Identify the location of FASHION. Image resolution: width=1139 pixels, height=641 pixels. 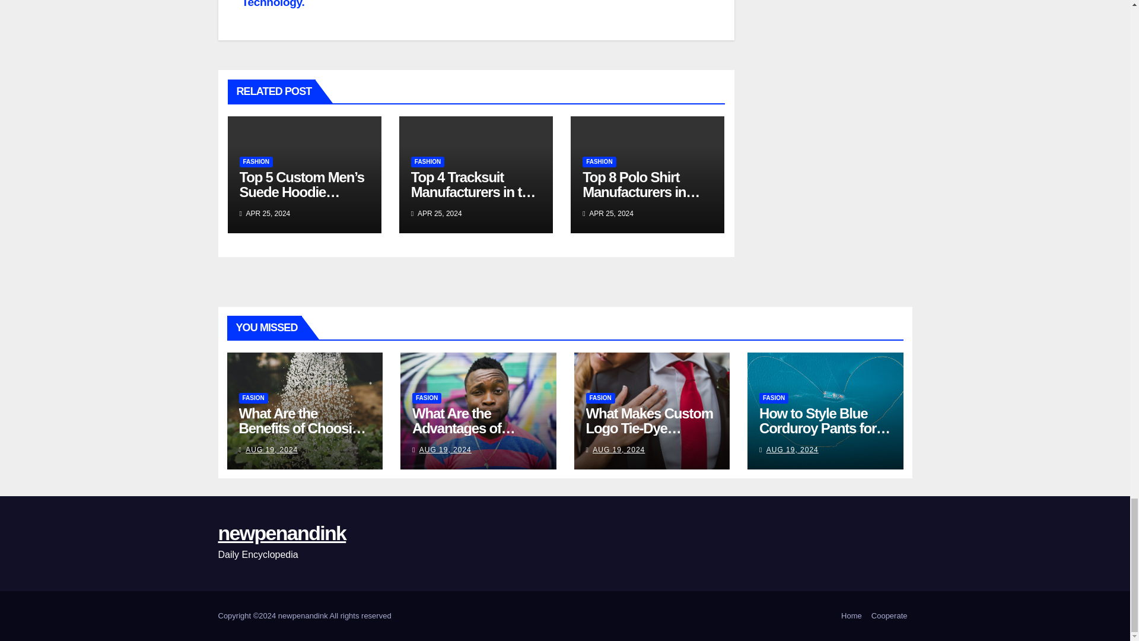
(427, 161).